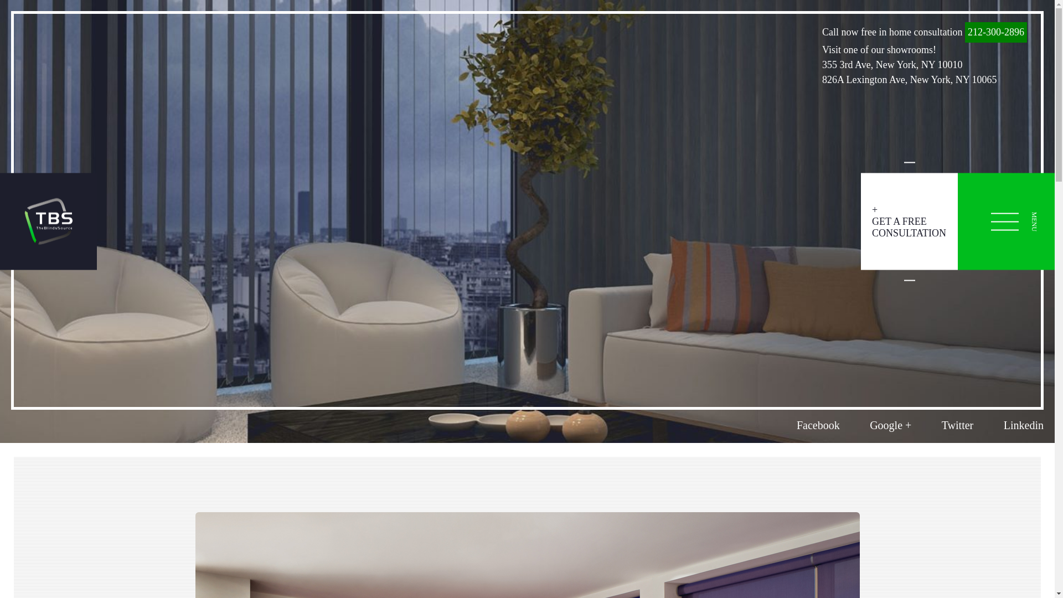  I want to click on logo, so click(49, 221).